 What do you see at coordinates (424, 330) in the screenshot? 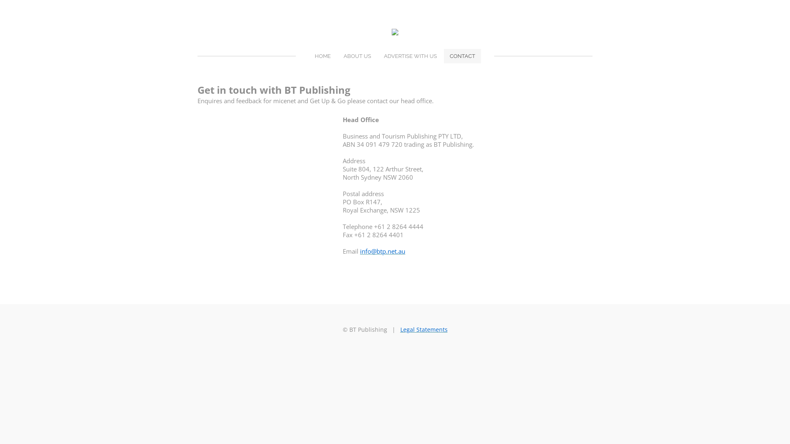
I see `Legal Statements` at bounding box center [424, 330].